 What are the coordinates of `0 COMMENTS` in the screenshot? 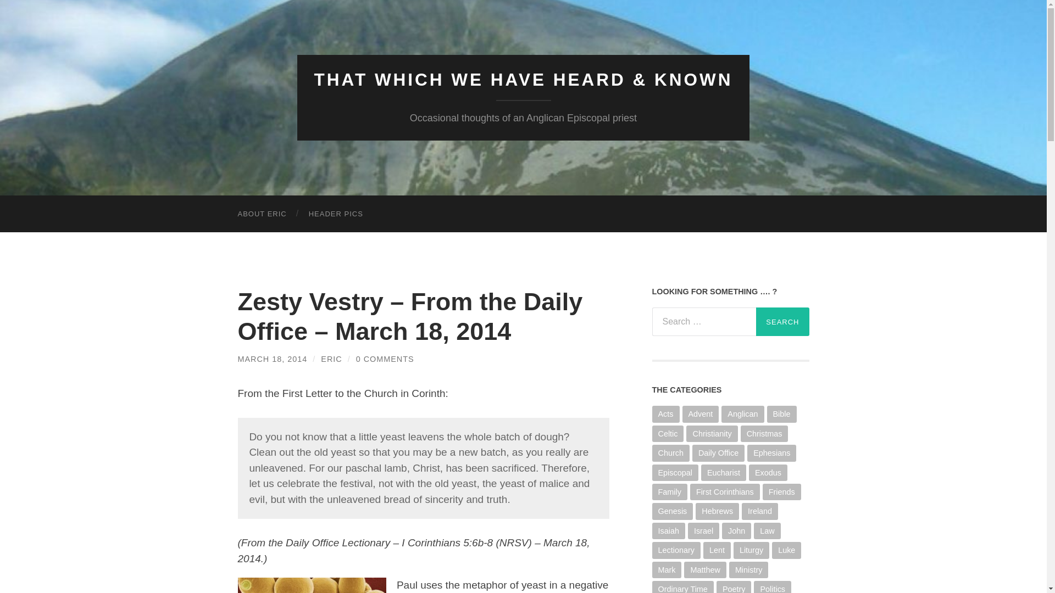 It's located at (385, 359).